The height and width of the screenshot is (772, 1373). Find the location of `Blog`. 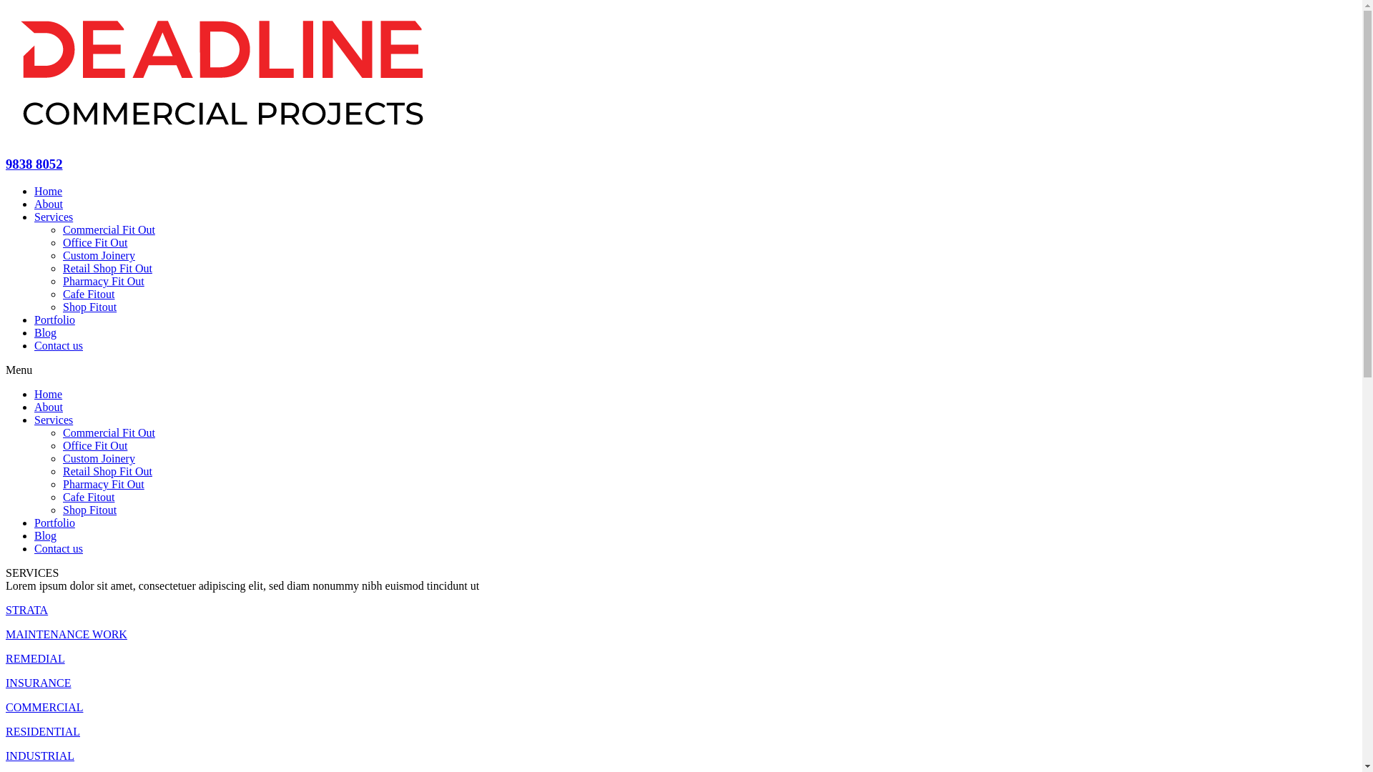

Blog is located at coordinates (46, 333).